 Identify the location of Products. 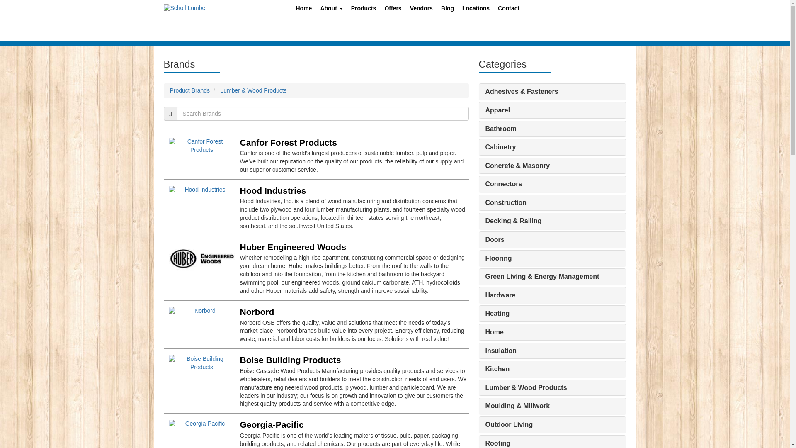
(364, 10).